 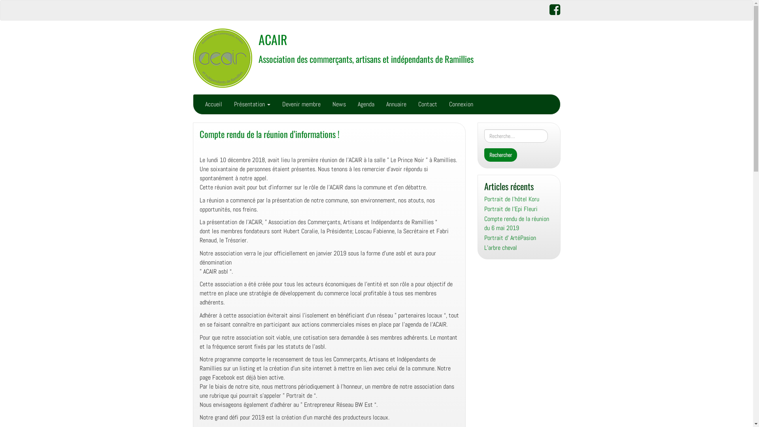 What do you see at coordinates (339, 104) in the screenshot?
I see `News` at bounding box center [339, 104].